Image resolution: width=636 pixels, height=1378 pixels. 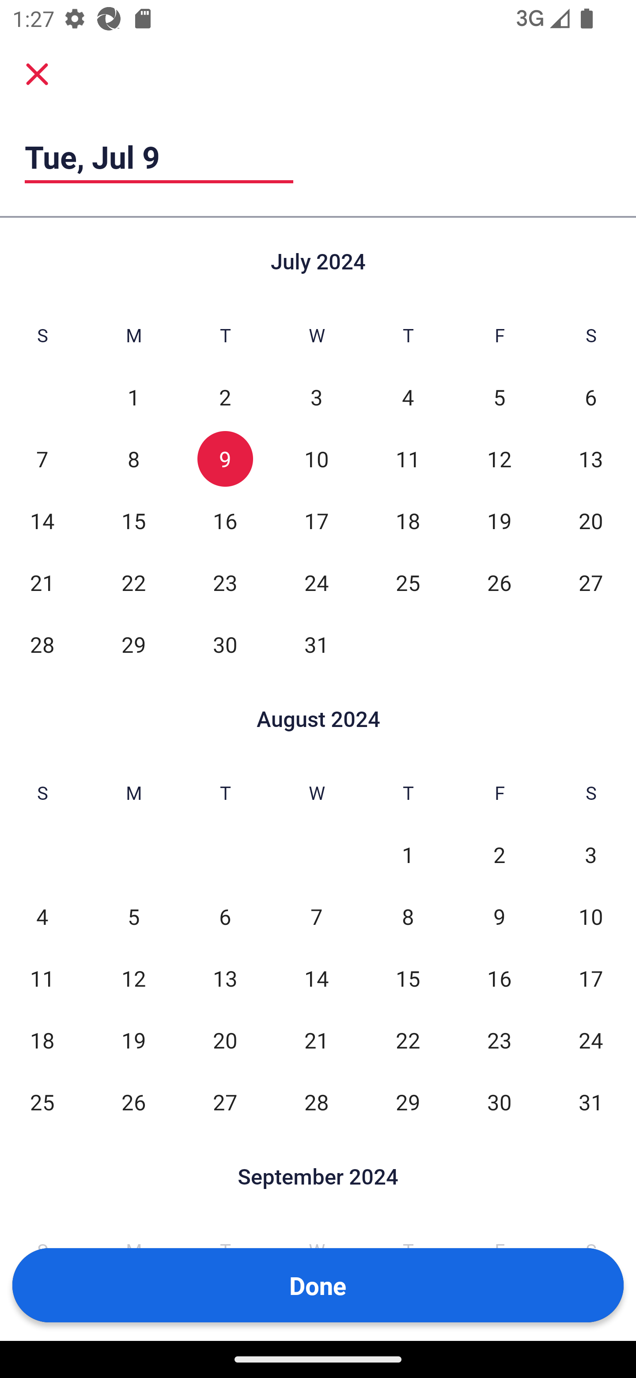 What do you see at coordinates (499, 458) in the screenshot?
I see `12 Fri, Jul 12, Not Selected` at bounding box center [499, 458].